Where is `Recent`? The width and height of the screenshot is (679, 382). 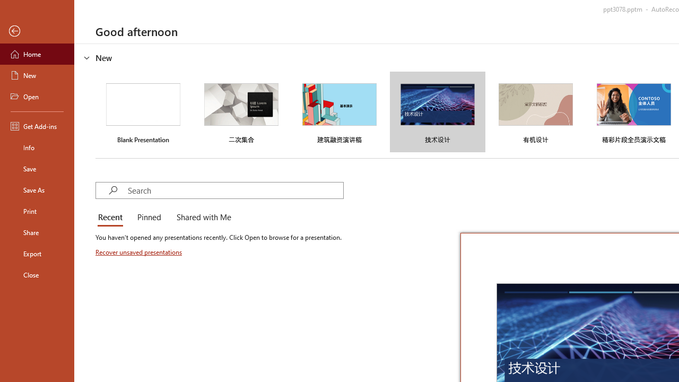
Recent is located at coordinates (112, 218).